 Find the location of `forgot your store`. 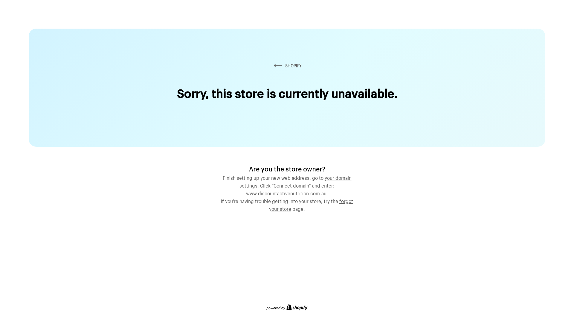

forgot your store is located at coordinates (311, 204).